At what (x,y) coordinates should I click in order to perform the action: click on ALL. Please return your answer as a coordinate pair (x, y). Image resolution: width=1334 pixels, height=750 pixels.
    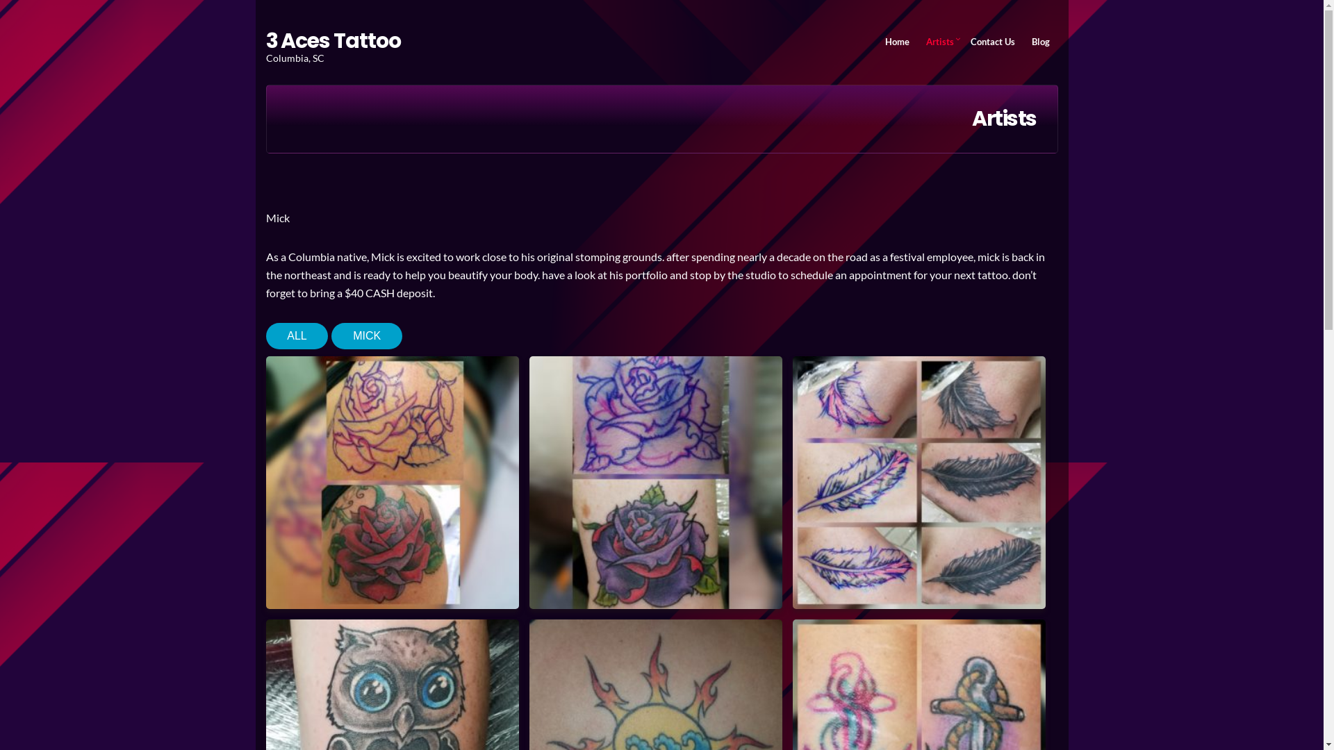
    Looking at the image, I should click on (297, 336).